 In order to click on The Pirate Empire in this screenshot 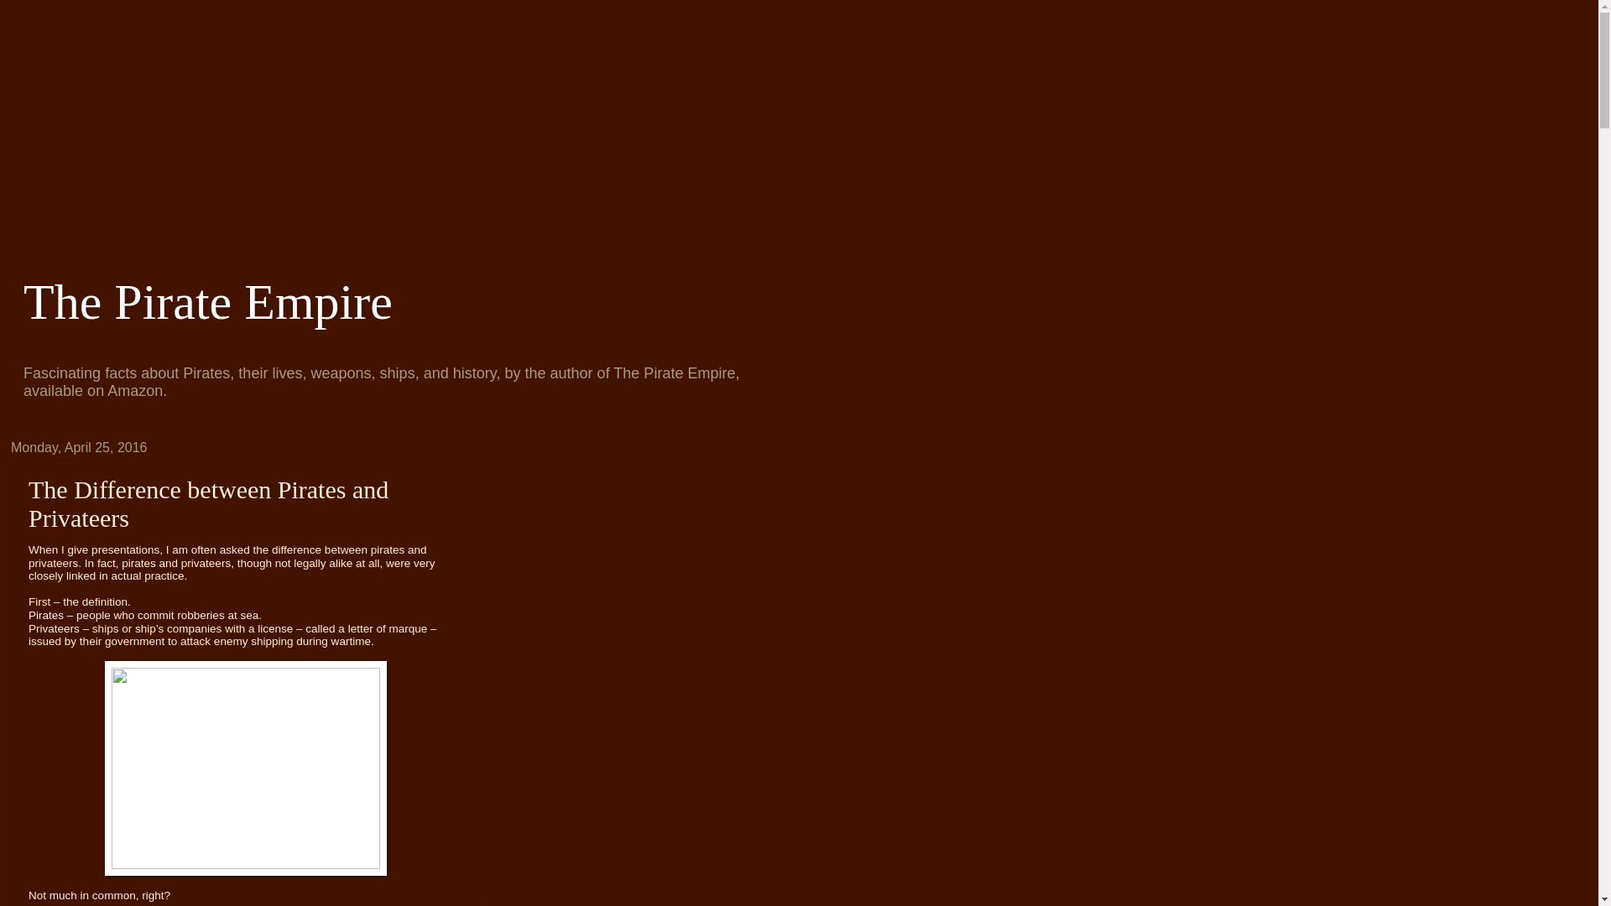, I will do `click(208, 302)`.